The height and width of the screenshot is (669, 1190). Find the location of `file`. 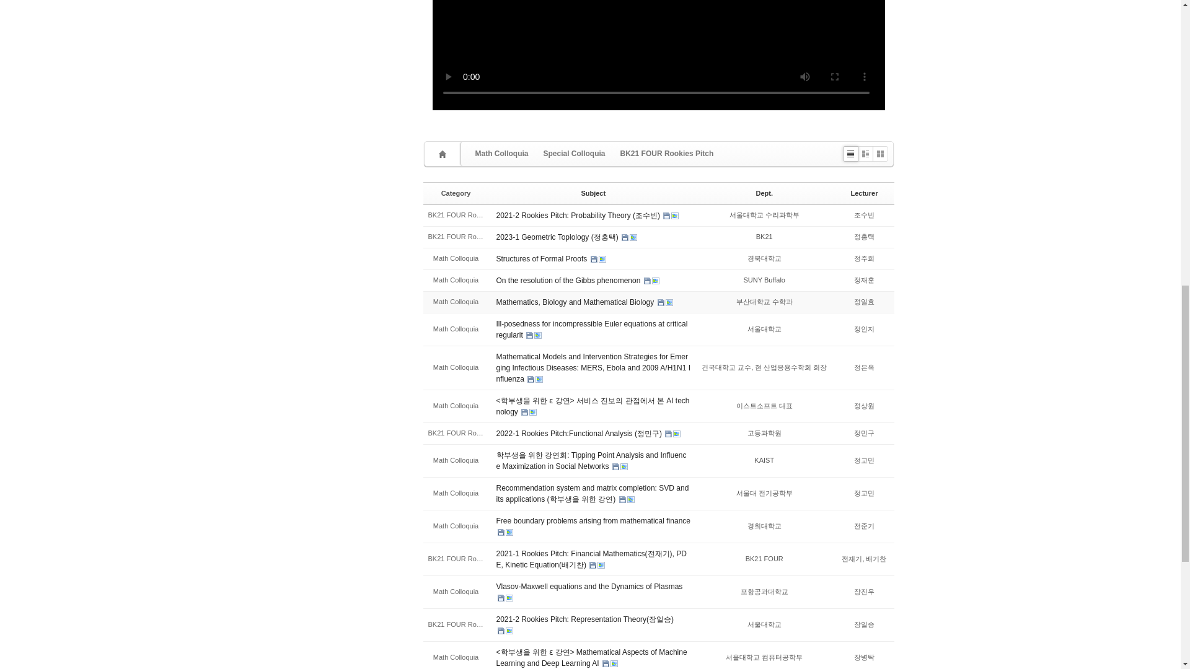

file is located at coordinates (594, 259).